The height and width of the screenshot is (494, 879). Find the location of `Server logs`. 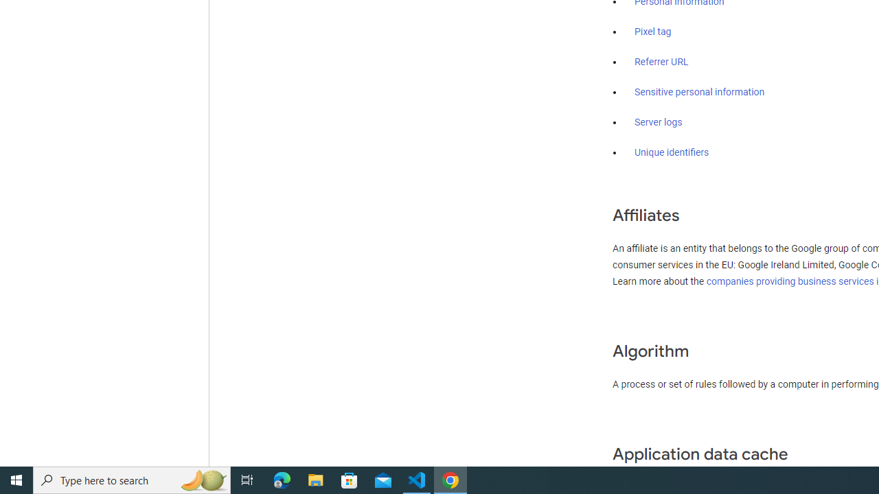

Server logs is located at coordinates (659, 122).